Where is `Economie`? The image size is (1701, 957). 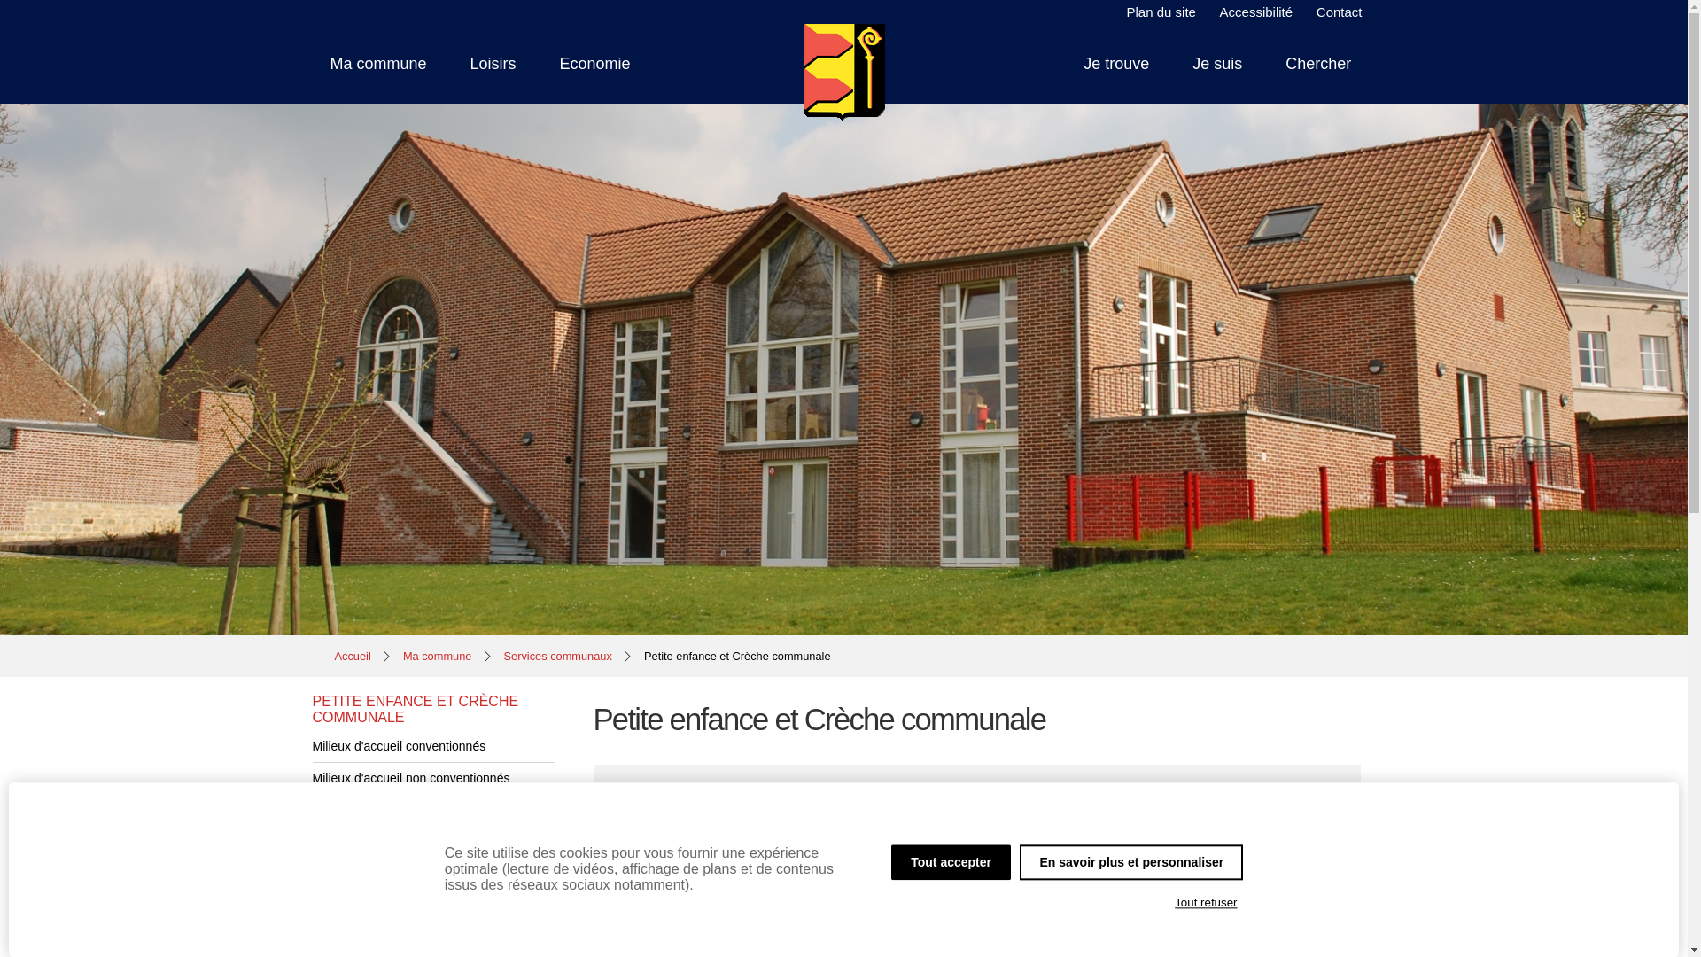
Economie is located at coordinates (595, 64).